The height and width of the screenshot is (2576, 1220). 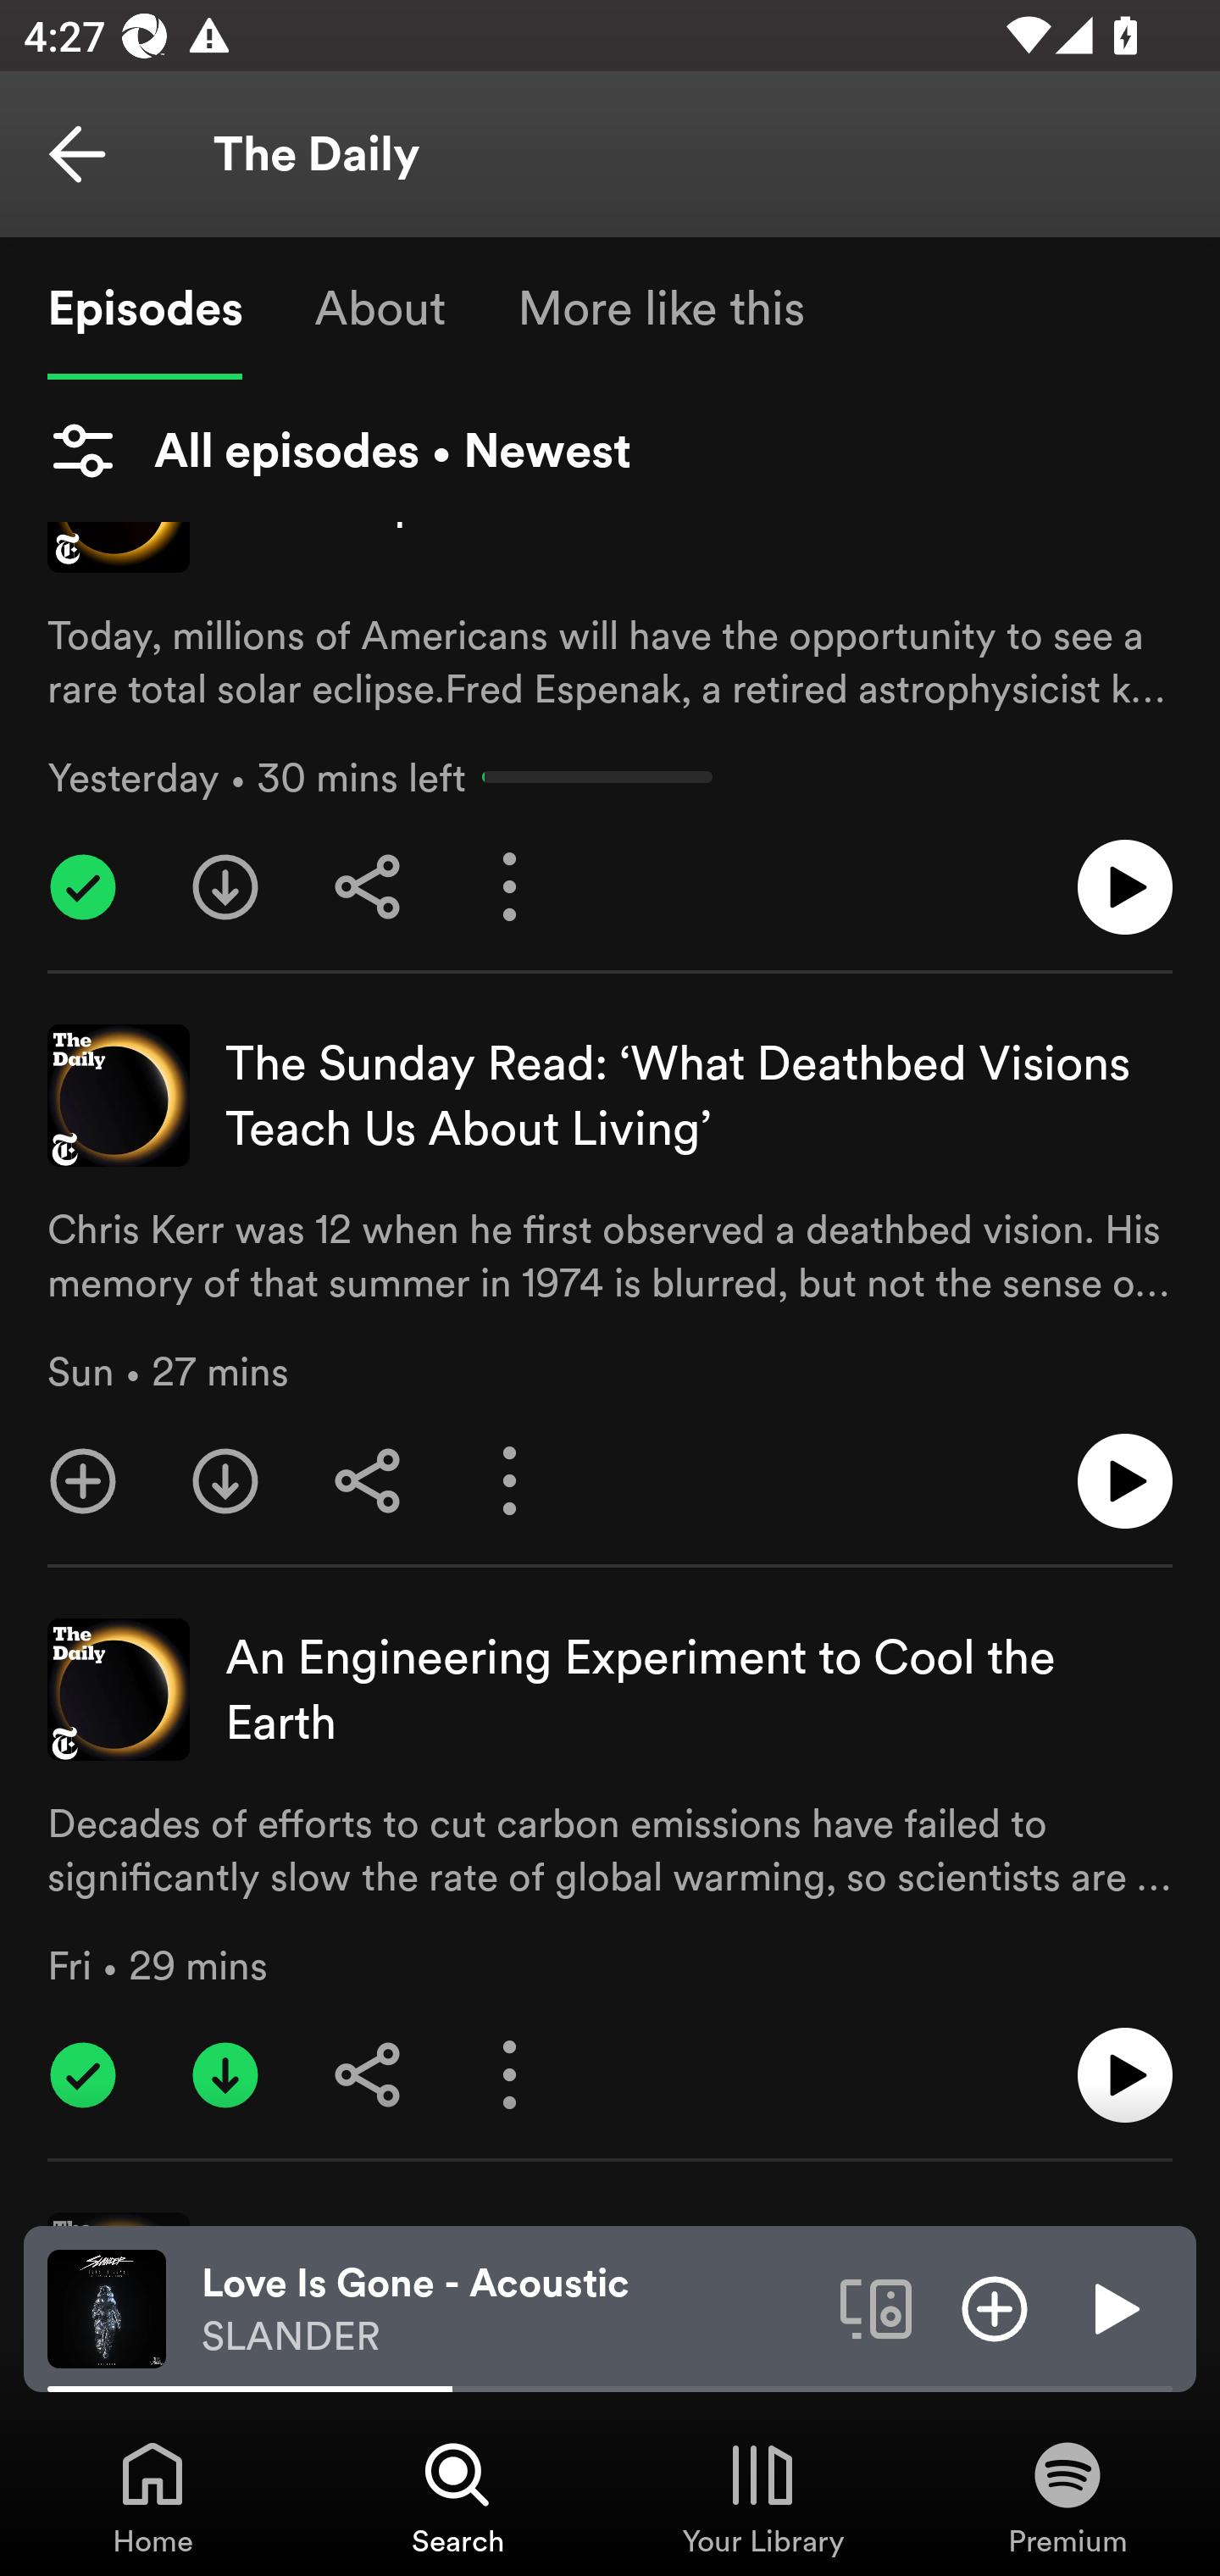 What do you see at coordinates (83, 886) in the screenshot?
I see `The Eclipse Chaser added to Your Episodes` at bounding box center [83, 886].